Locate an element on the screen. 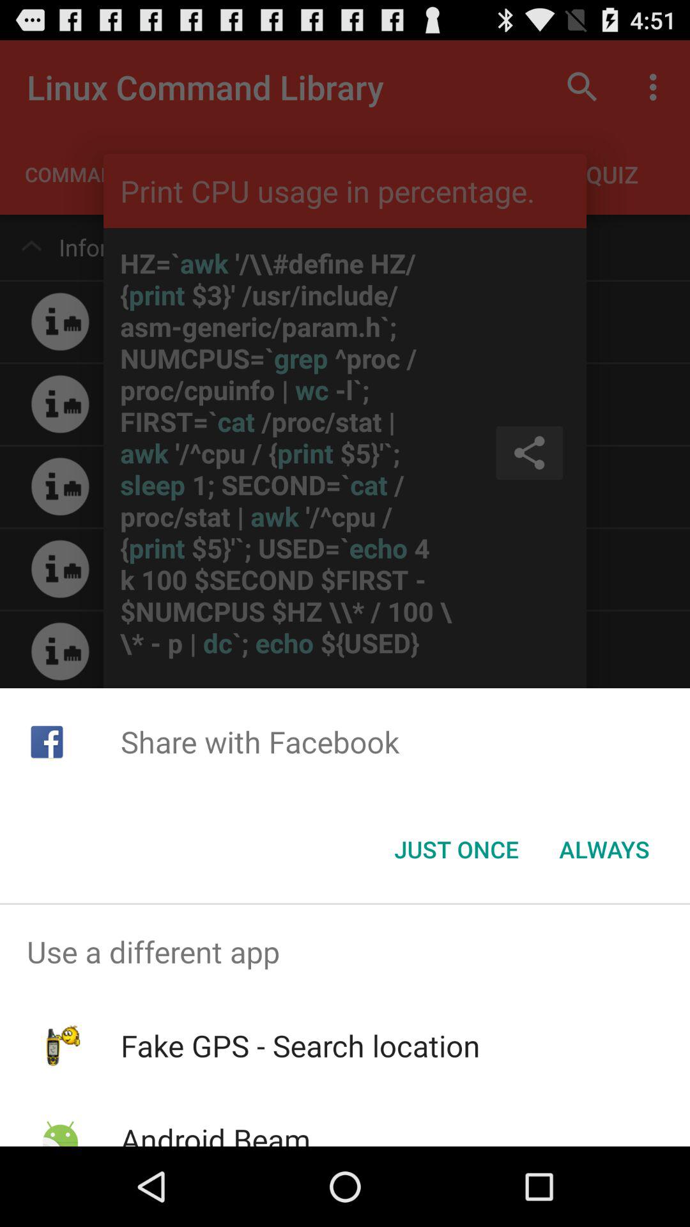  swipe to the just once icon is located at coordinates (456, 849).